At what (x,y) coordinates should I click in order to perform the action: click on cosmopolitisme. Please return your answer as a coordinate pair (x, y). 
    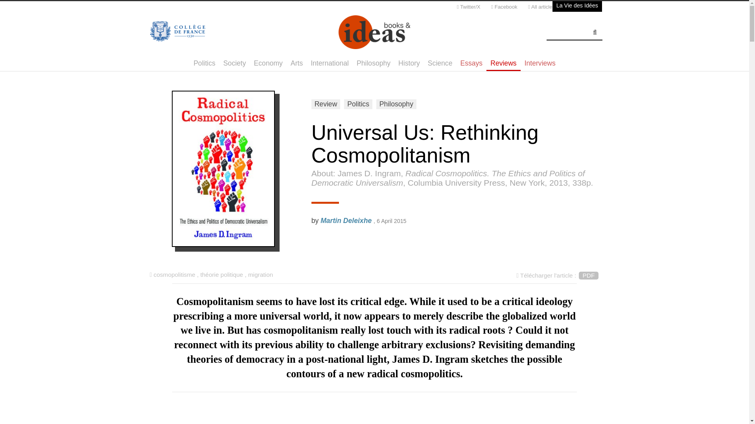
    Looking at the image, I should click on (175, 275).